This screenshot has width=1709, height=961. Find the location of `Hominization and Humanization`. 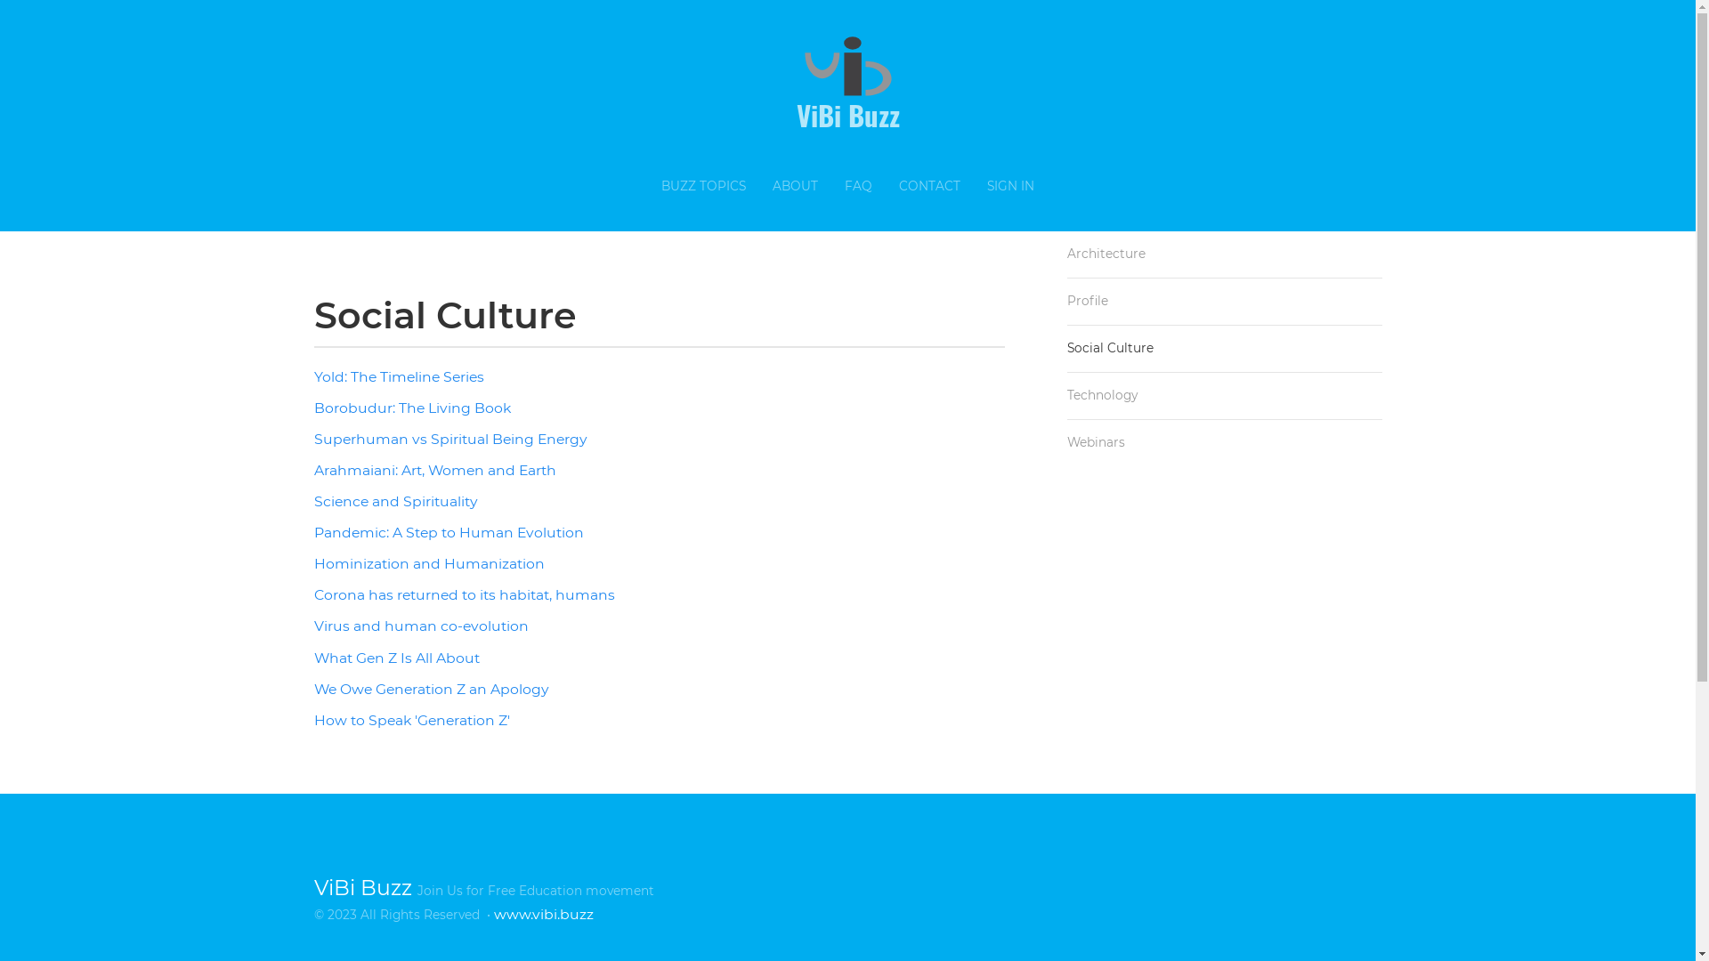

Hominization and Humanization is located at coordinates (429, 563).